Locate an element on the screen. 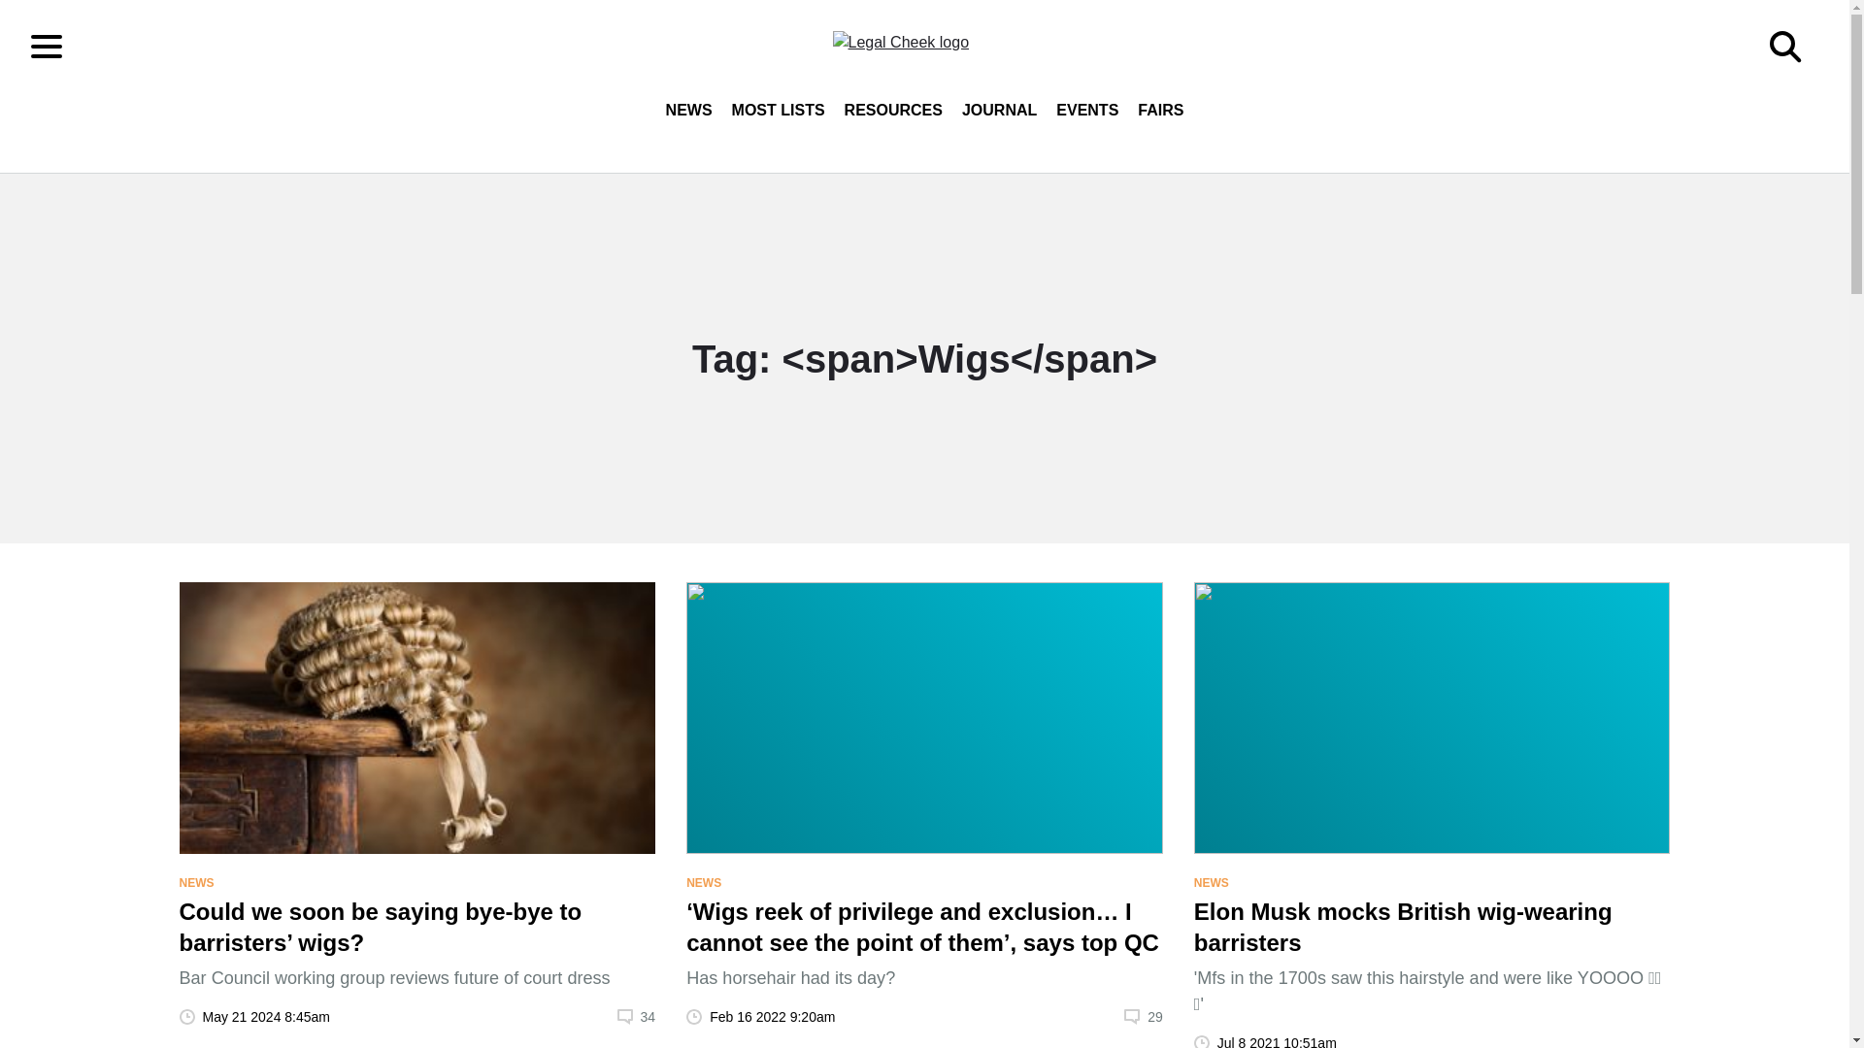  NEWS is located at coordinates (196, 882).